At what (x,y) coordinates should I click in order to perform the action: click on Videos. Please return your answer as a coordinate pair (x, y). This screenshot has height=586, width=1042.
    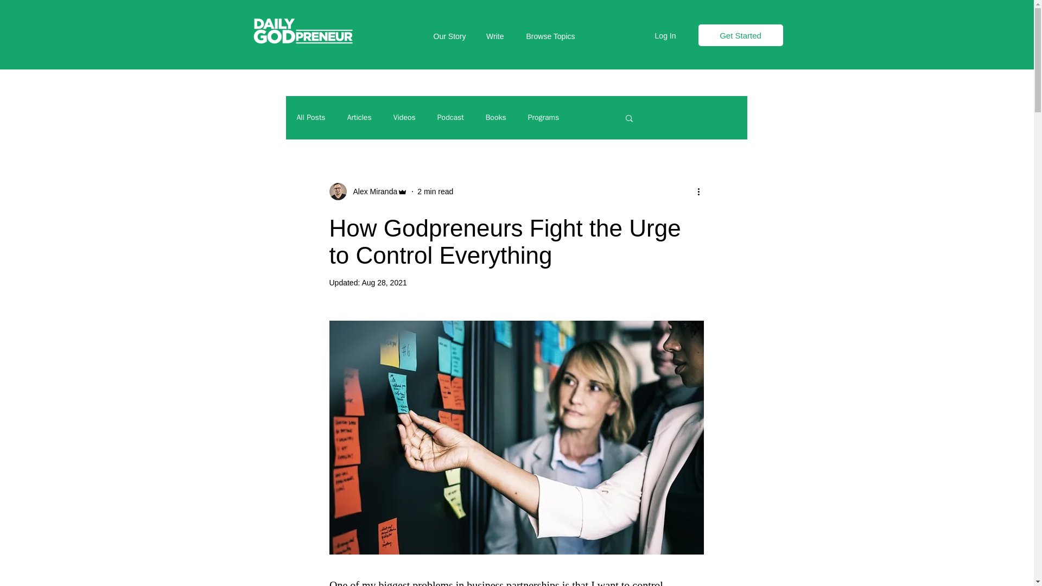
    Looking at the image, I should click on (405, 117).